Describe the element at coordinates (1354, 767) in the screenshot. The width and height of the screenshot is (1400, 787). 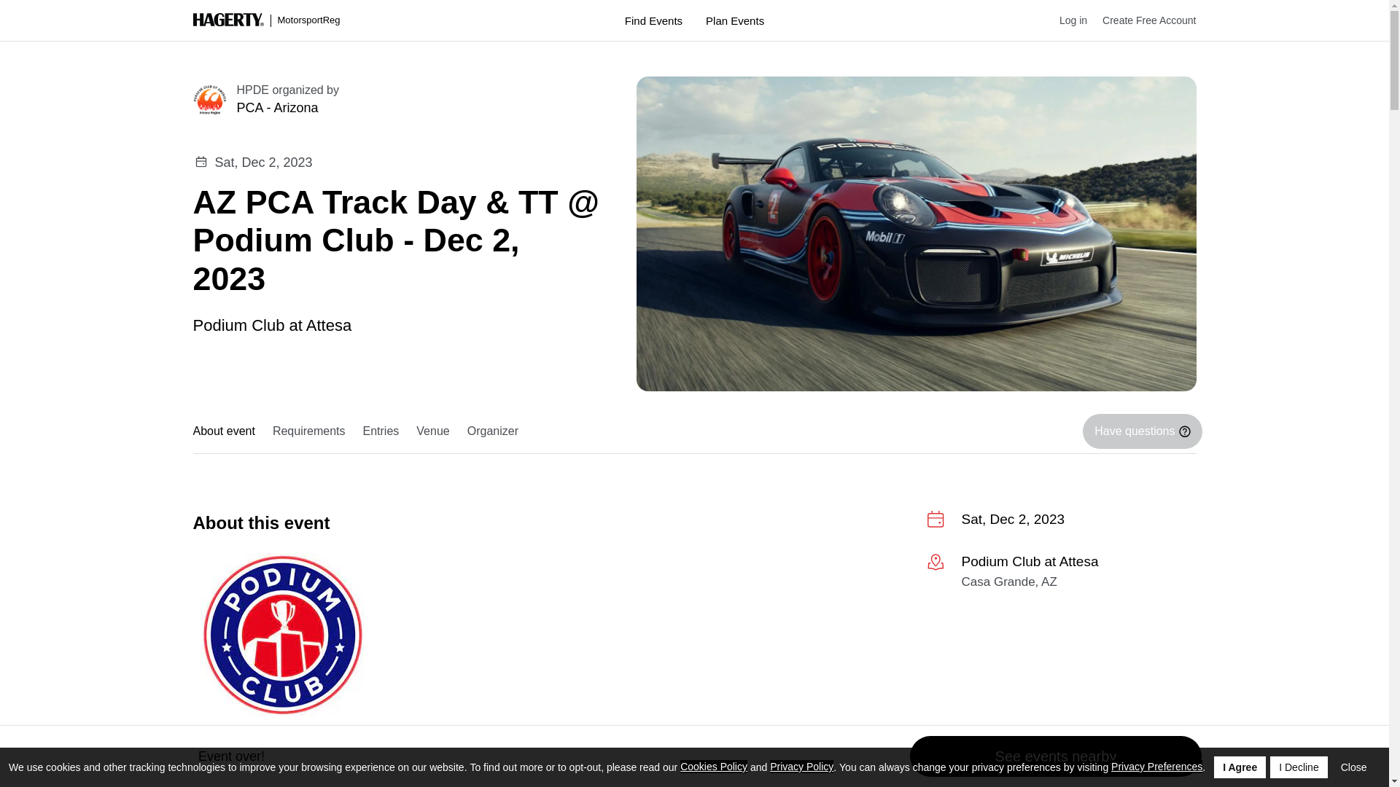
I see `Close` at that location.